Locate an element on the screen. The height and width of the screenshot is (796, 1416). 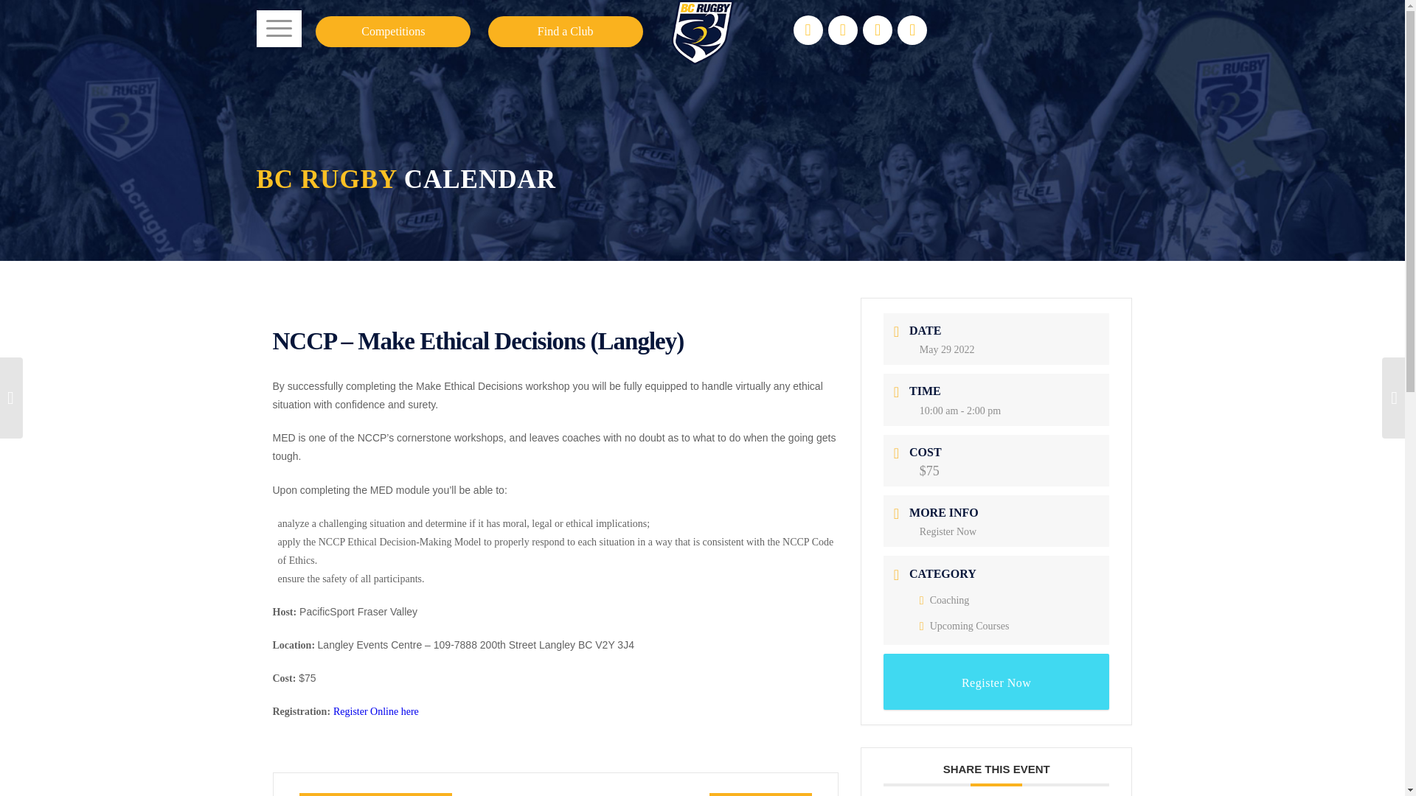
Find a Club is located at coordinates (565, 31).